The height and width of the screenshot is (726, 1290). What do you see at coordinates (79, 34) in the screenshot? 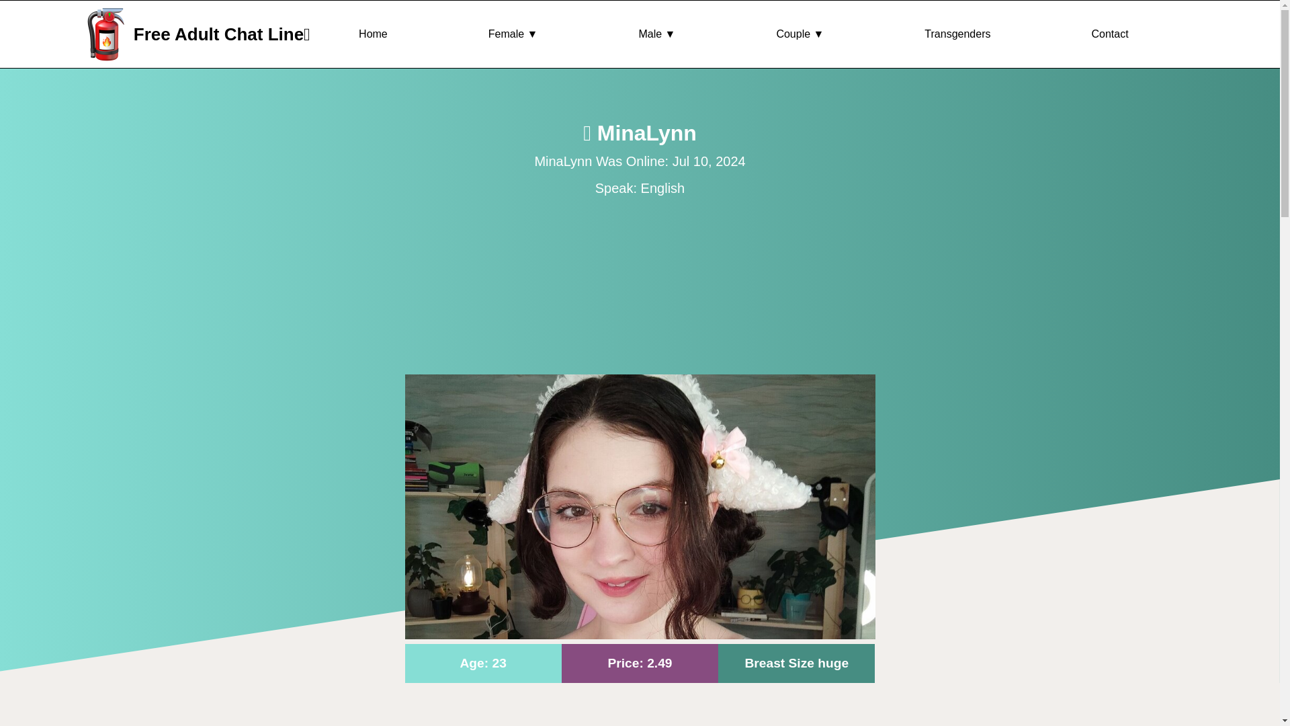
I see `Free Adult Chat Line?` at bounding box center [79, 34].